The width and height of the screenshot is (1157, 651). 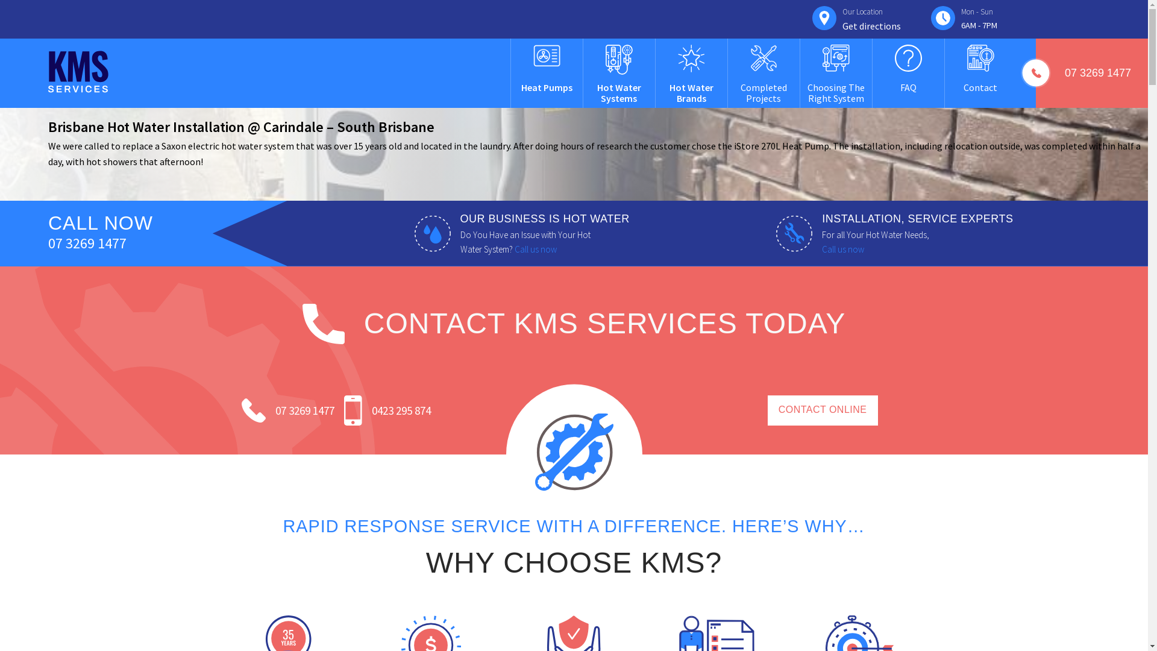 What do you see at coordinates (106, 244) in the screenshot?
I see `07 3269 1477` at bounding box center [106, 244].